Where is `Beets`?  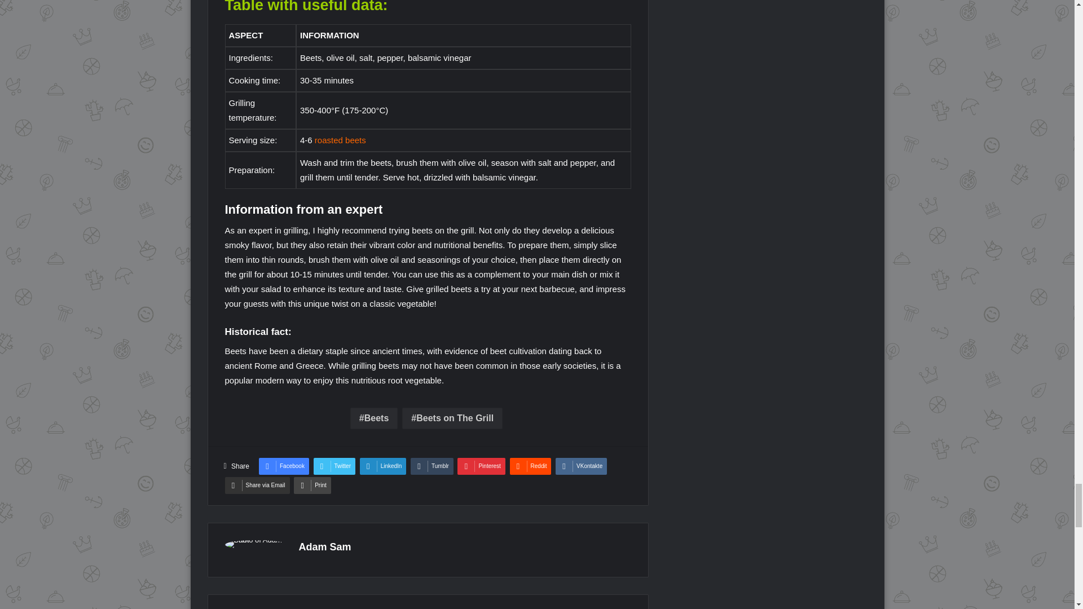
Beets is located at coordinates (373, 418).